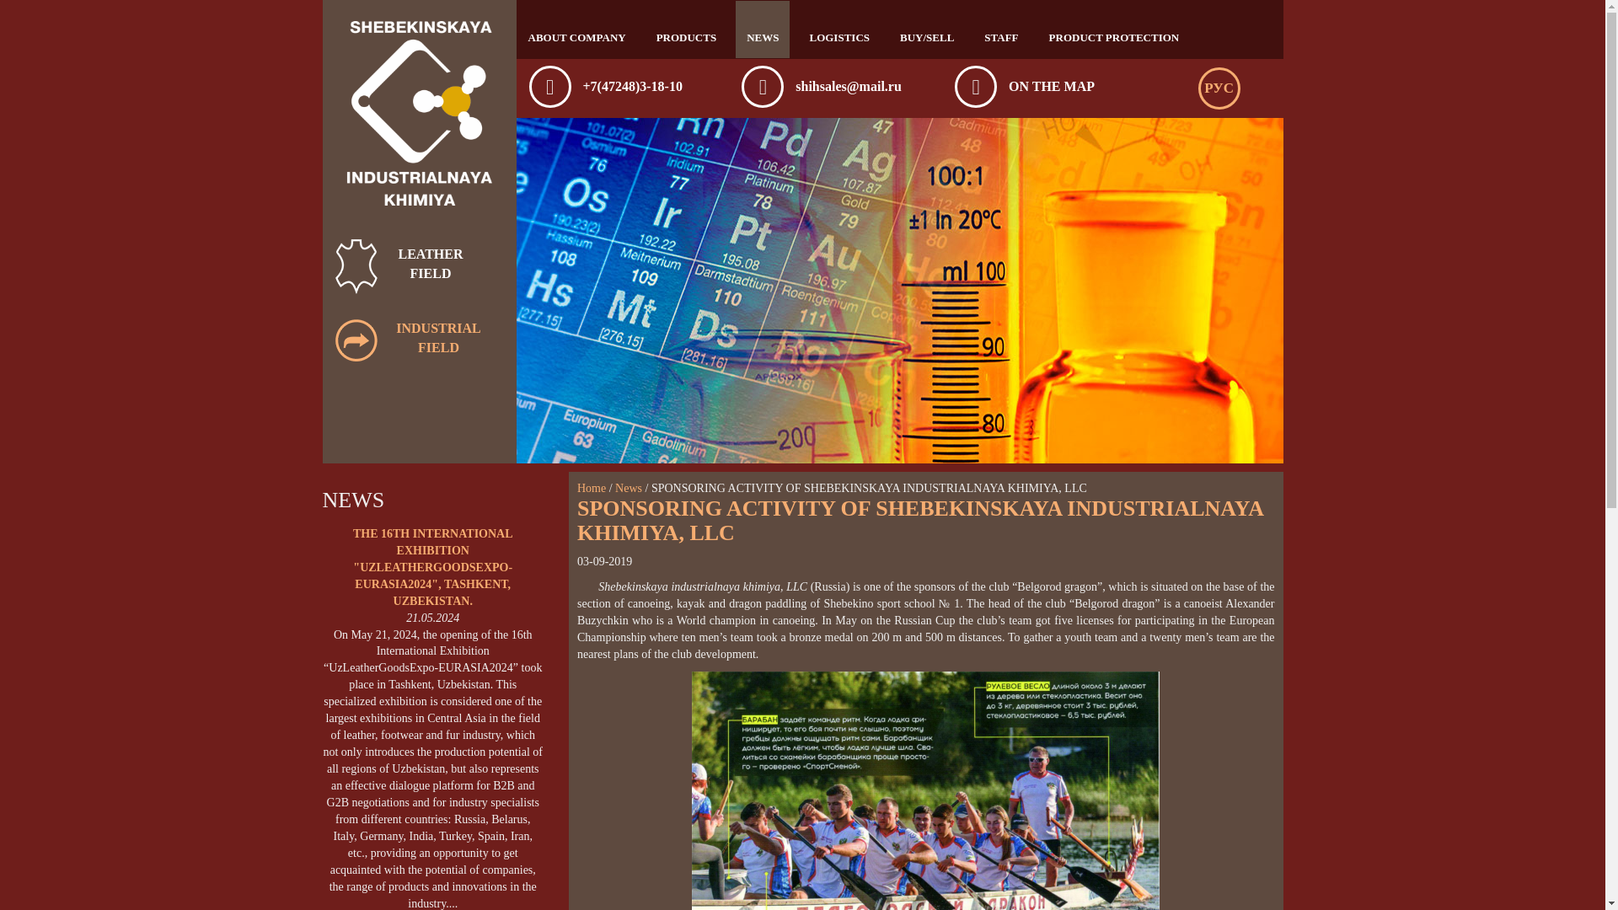  What do you see at coordinates (577, 30) in the screenshot?
I see `ABOUT COMPANY` at bounding box center [577, 30].